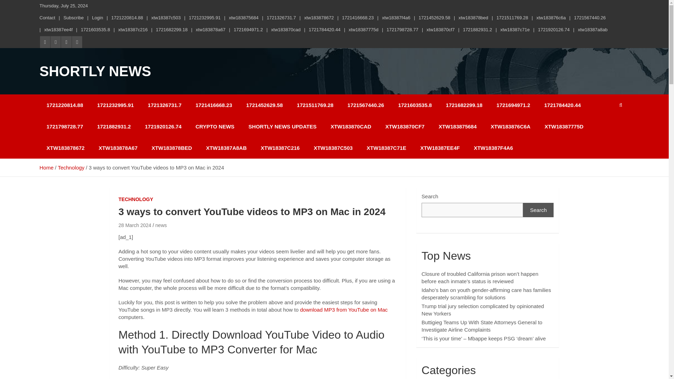 The image size is (674, 379). What do you see at coordinates (248, 29) in the screenshot?
I see `1721694971.2` at bounding box center [248, 29].